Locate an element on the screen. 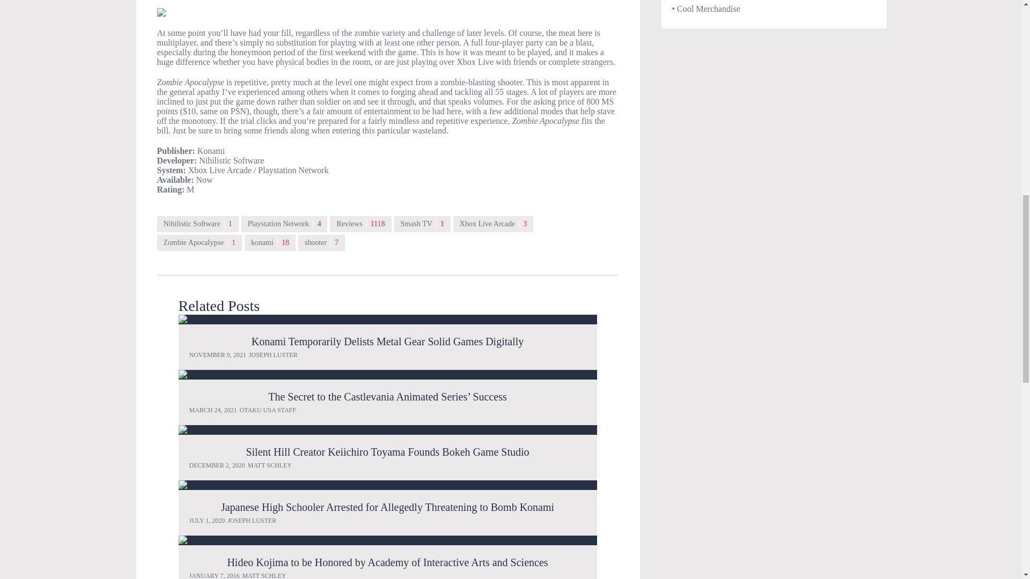 The image size is (1030, 579). Reviews 1118 is located at coordinates (360, 224).